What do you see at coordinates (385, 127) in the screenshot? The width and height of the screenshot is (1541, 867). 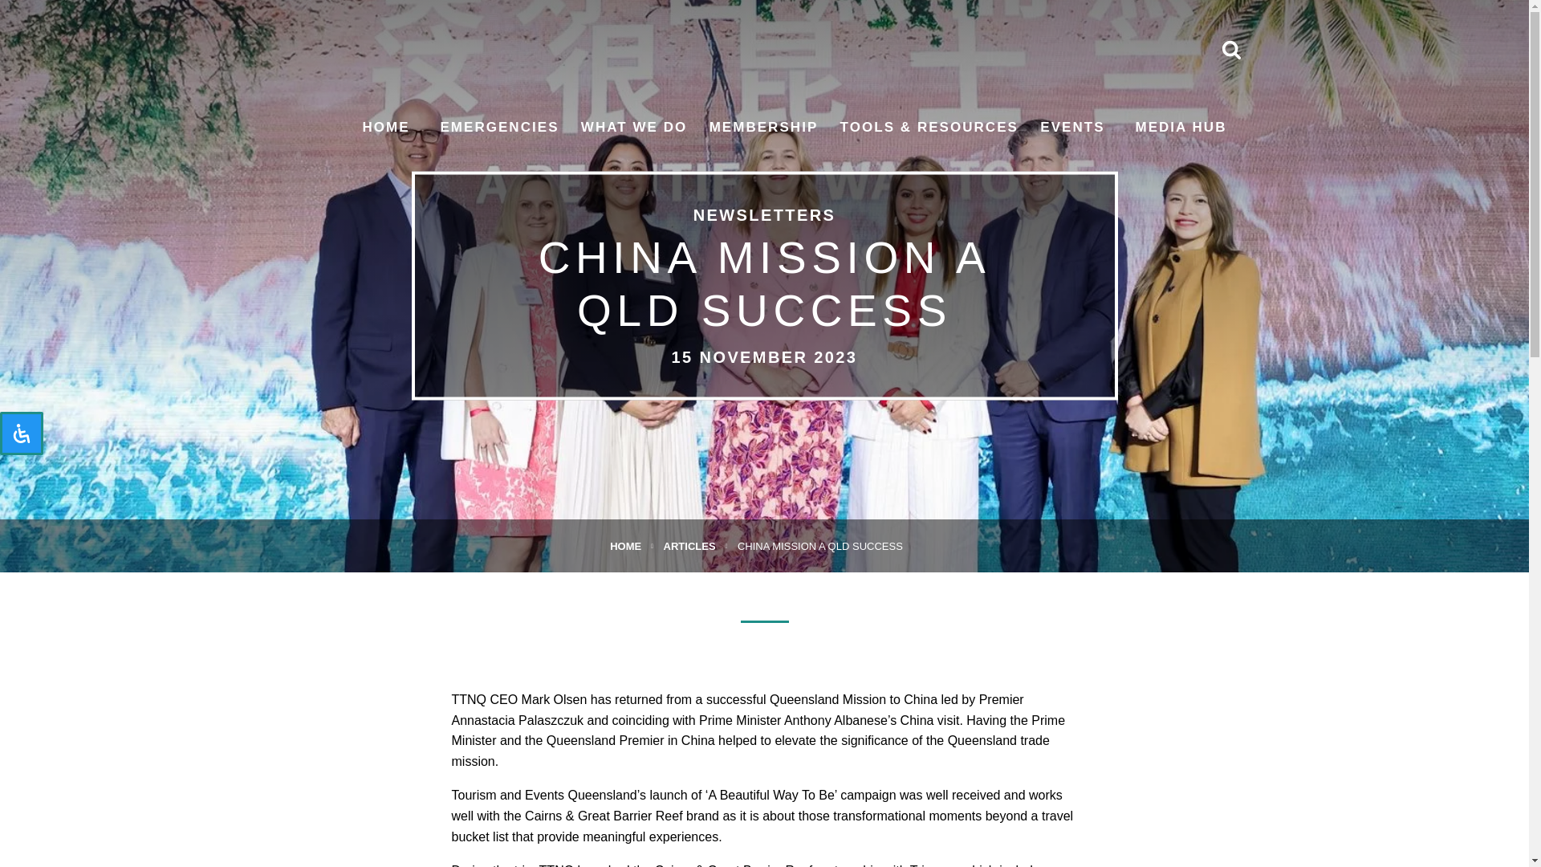 I see `HOME` at bounding box center [385, 127].